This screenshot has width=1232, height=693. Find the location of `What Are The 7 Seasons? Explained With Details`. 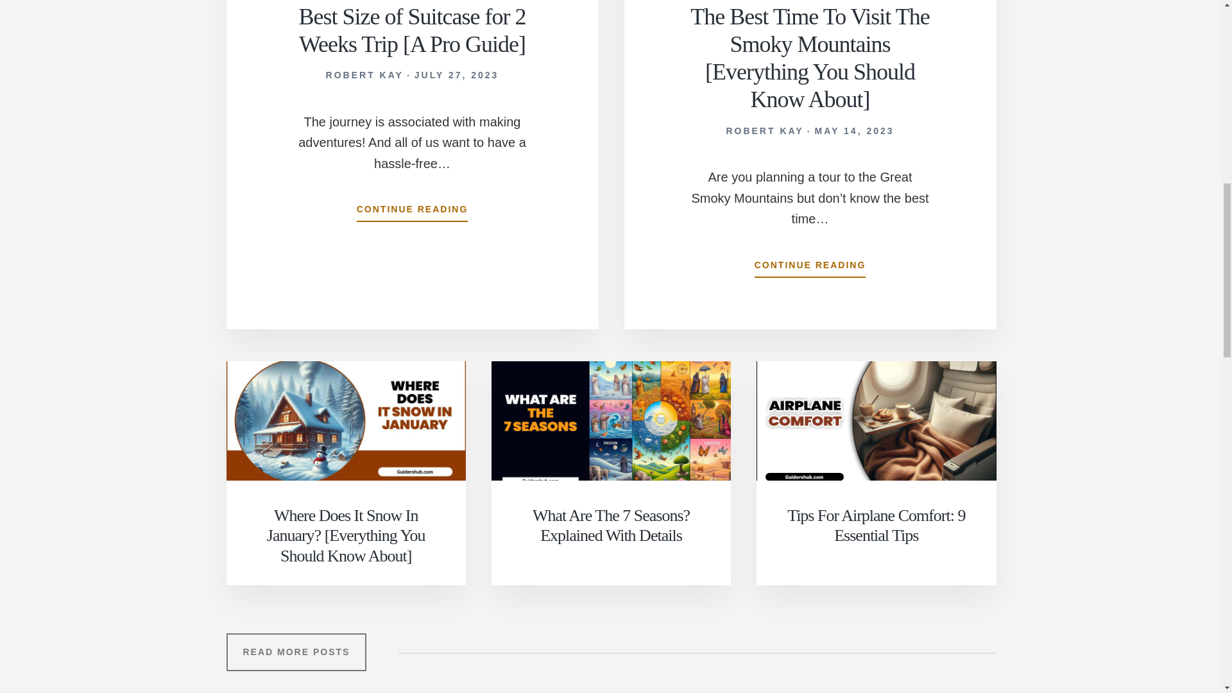

What Are The 7 Seasons? Explained With Details is located at coordinates (611, 525).